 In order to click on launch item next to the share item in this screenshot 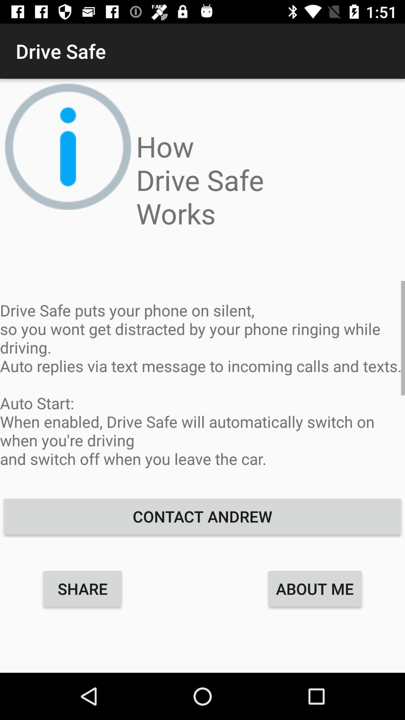, I will do `click(315, 588)`.